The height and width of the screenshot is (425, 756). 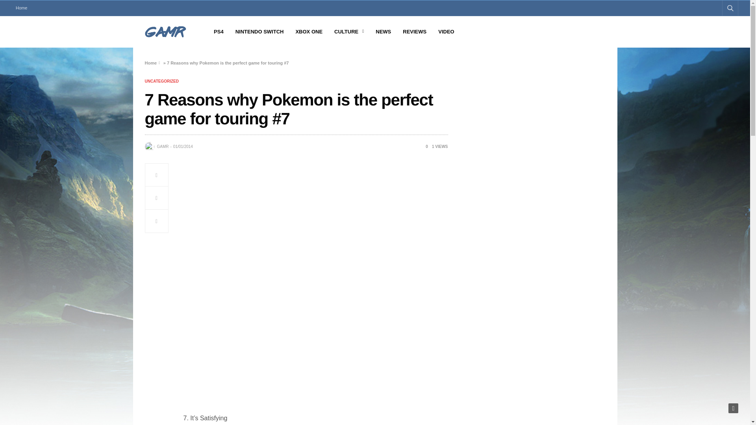 I want to click on REVIEWS, so click(x=414, y=32).